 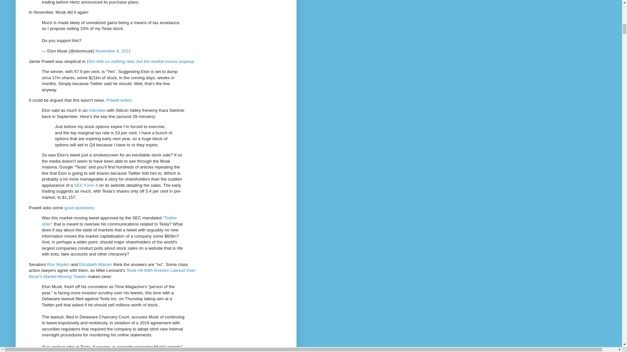 What do you see at coordinates (119, 100) in the screenshot?
I see `Powell writes` at bounding box center [119, 100].